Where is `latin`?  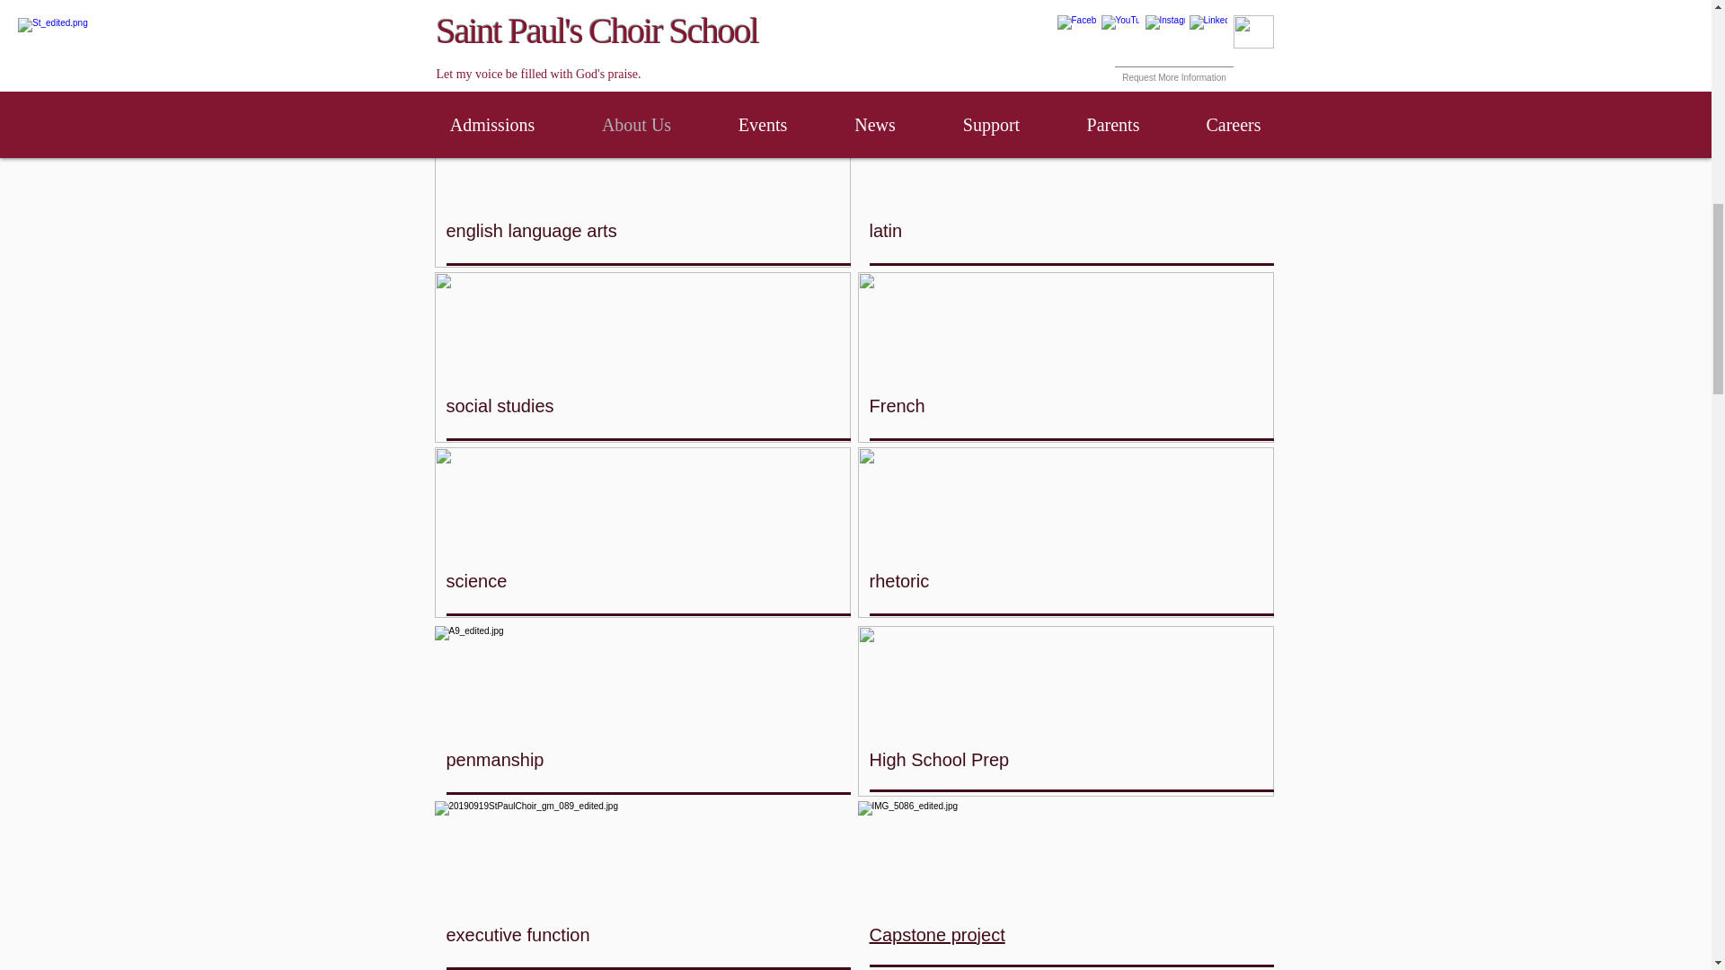 latin is located at coordinates (886, 230).